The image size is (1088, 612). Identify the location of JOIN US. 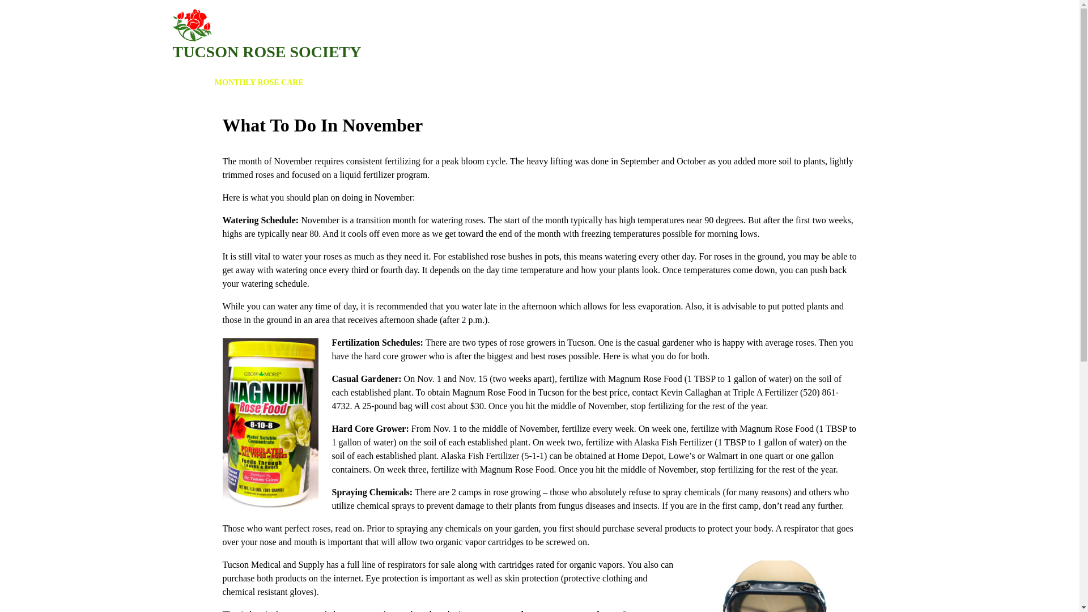
(394, 83).